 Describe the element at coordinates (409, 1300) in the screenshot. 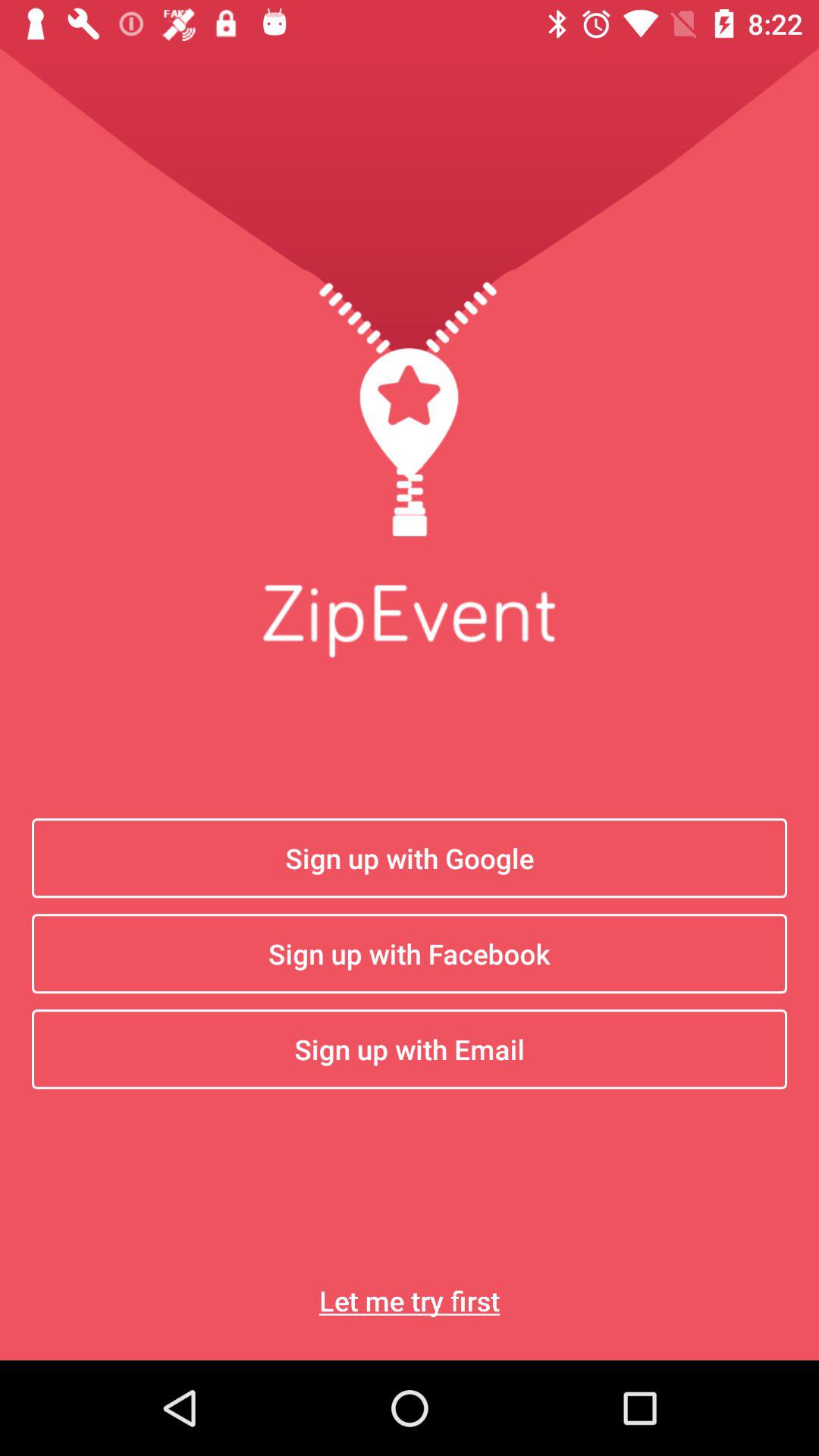

I see `jump to the let me try` at that location.